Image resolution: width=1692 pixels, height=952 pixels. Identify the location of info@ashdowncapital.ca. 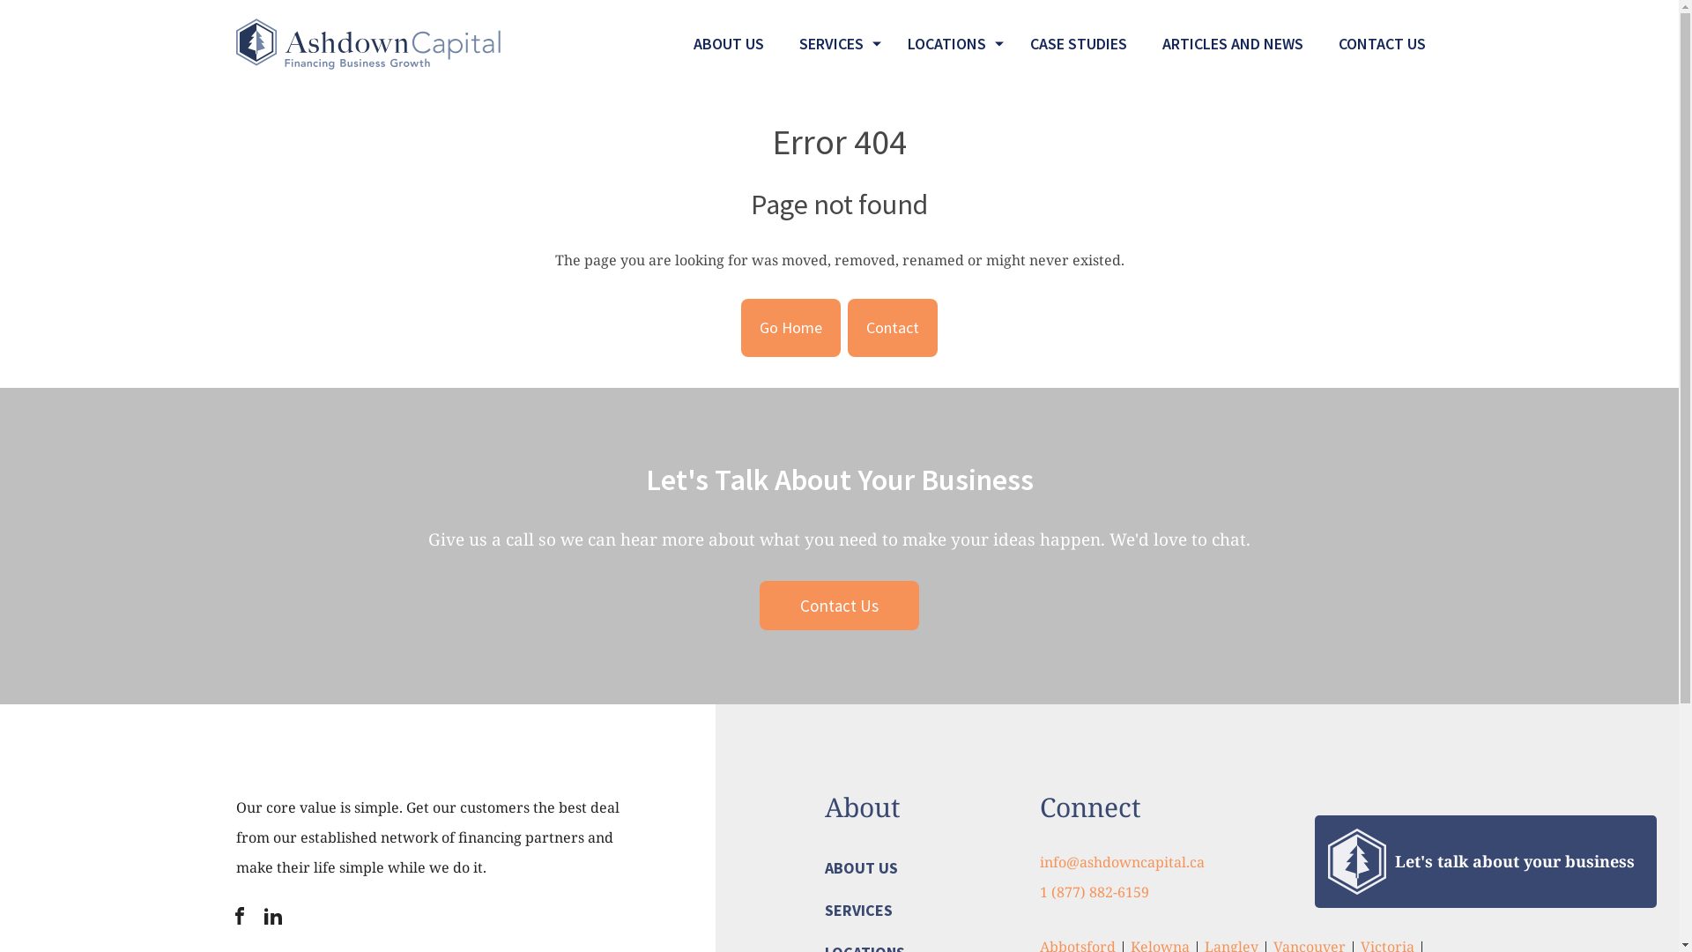
(1123, 862).